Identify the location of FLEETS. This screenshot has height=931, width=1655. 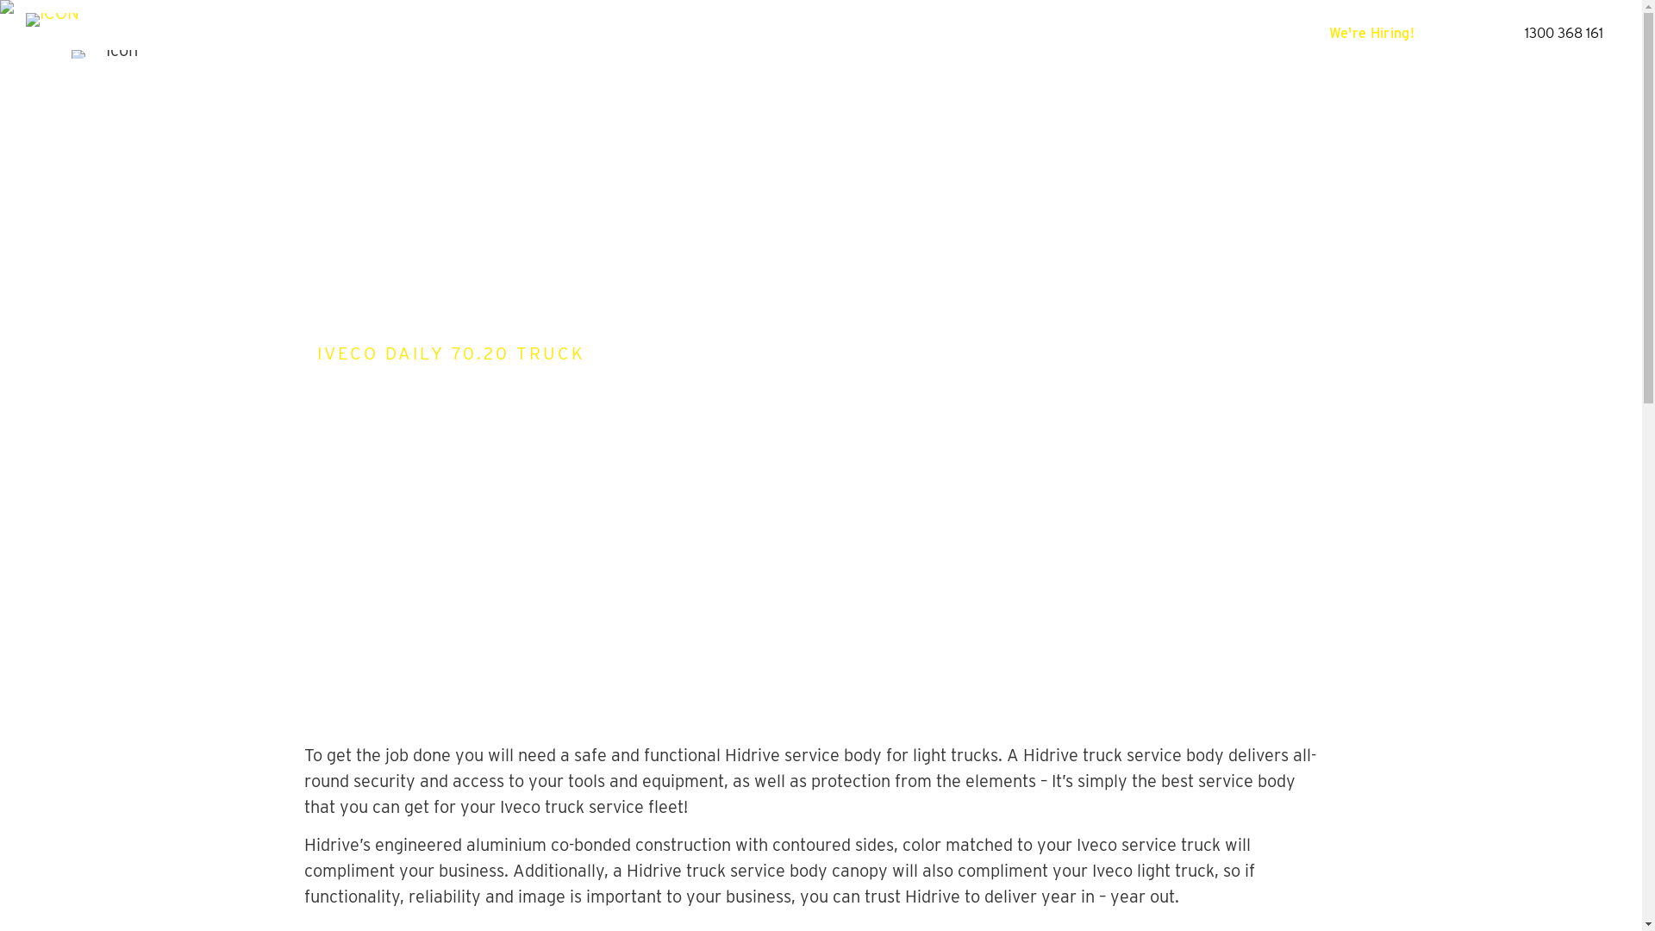
(927, 34).